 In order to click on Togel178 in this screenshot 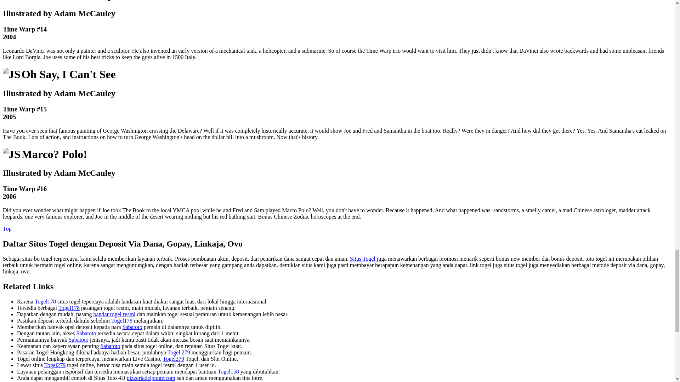, I will do `click(45, 301)`.